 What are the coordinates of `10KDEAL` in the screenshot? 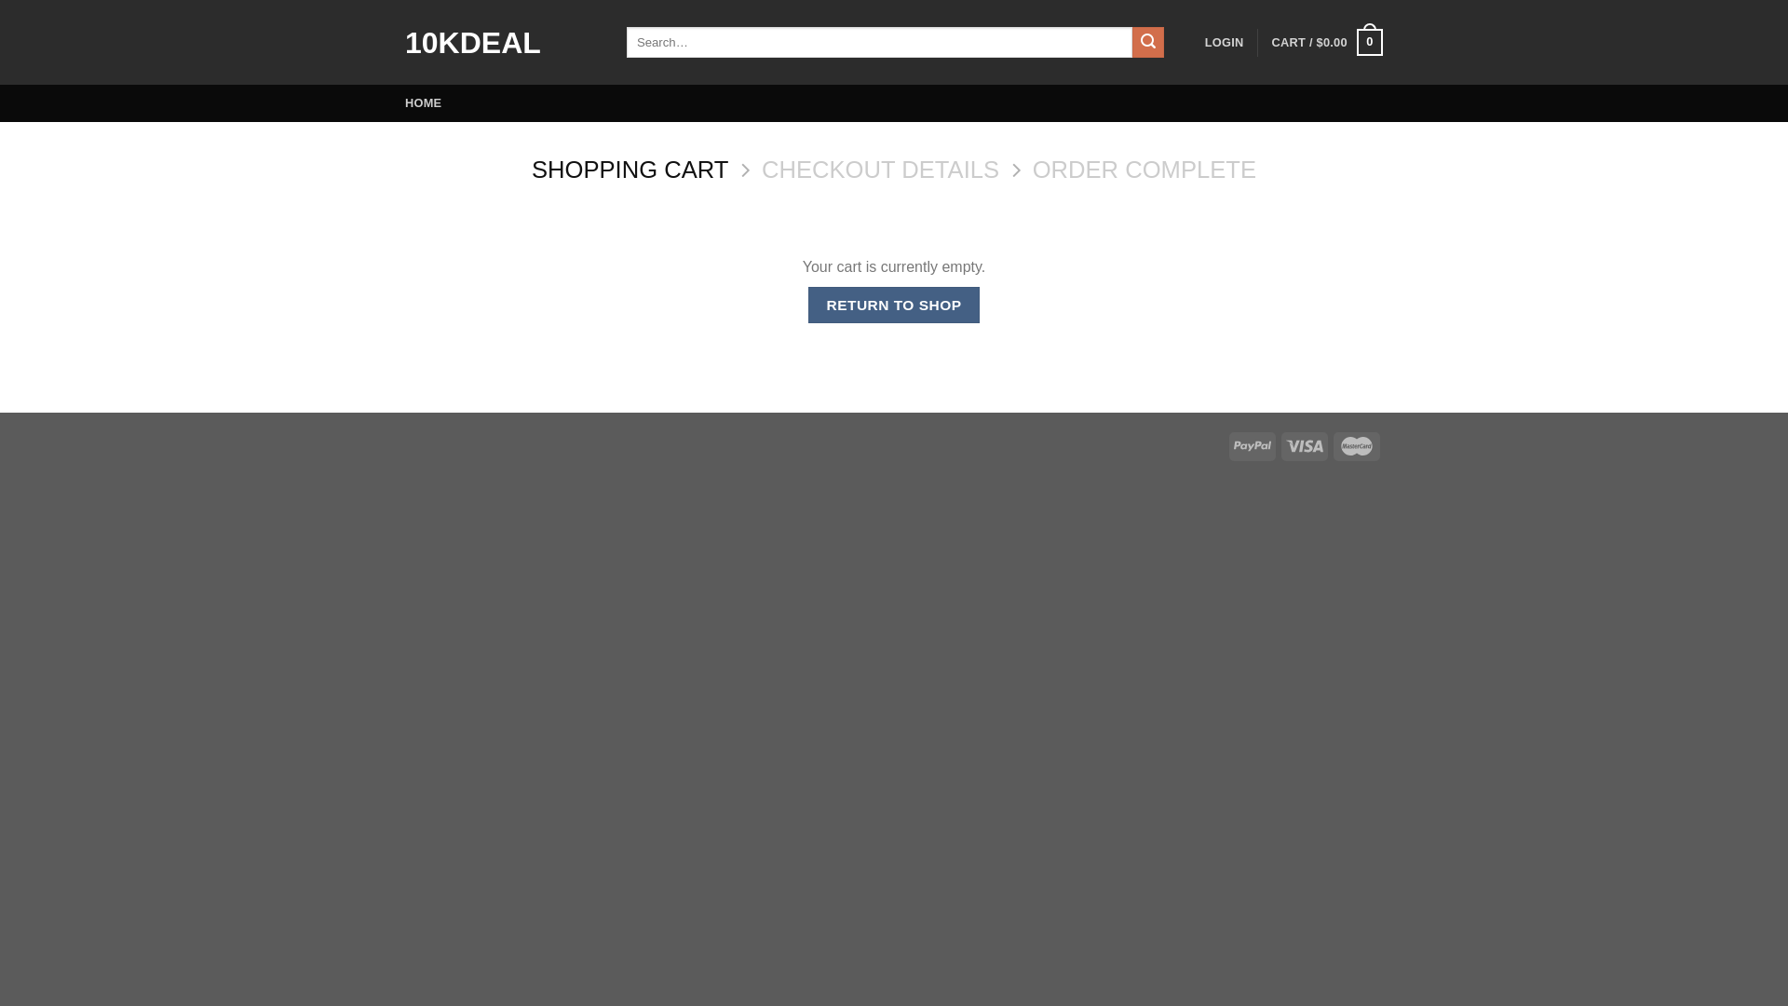 It's located at (502, 43).